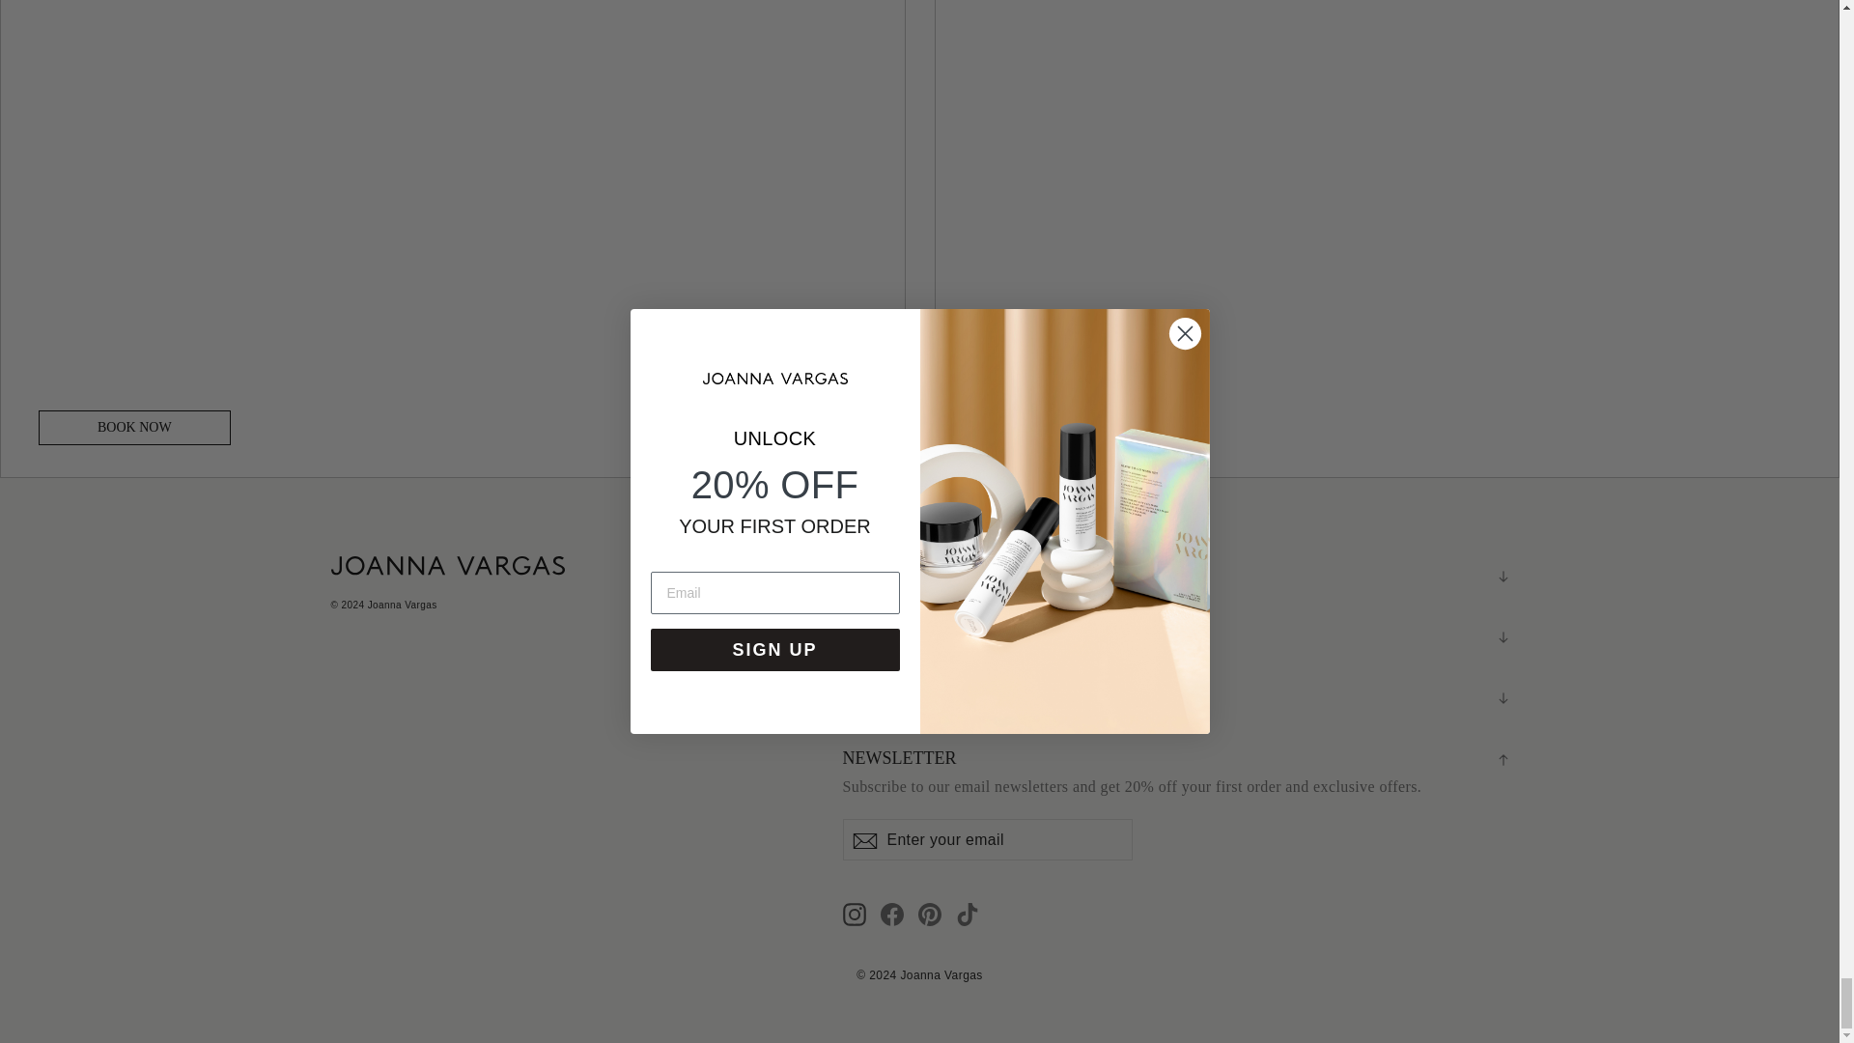  I want to click on Joanna Vargas on Facebook, so click(892, 915).